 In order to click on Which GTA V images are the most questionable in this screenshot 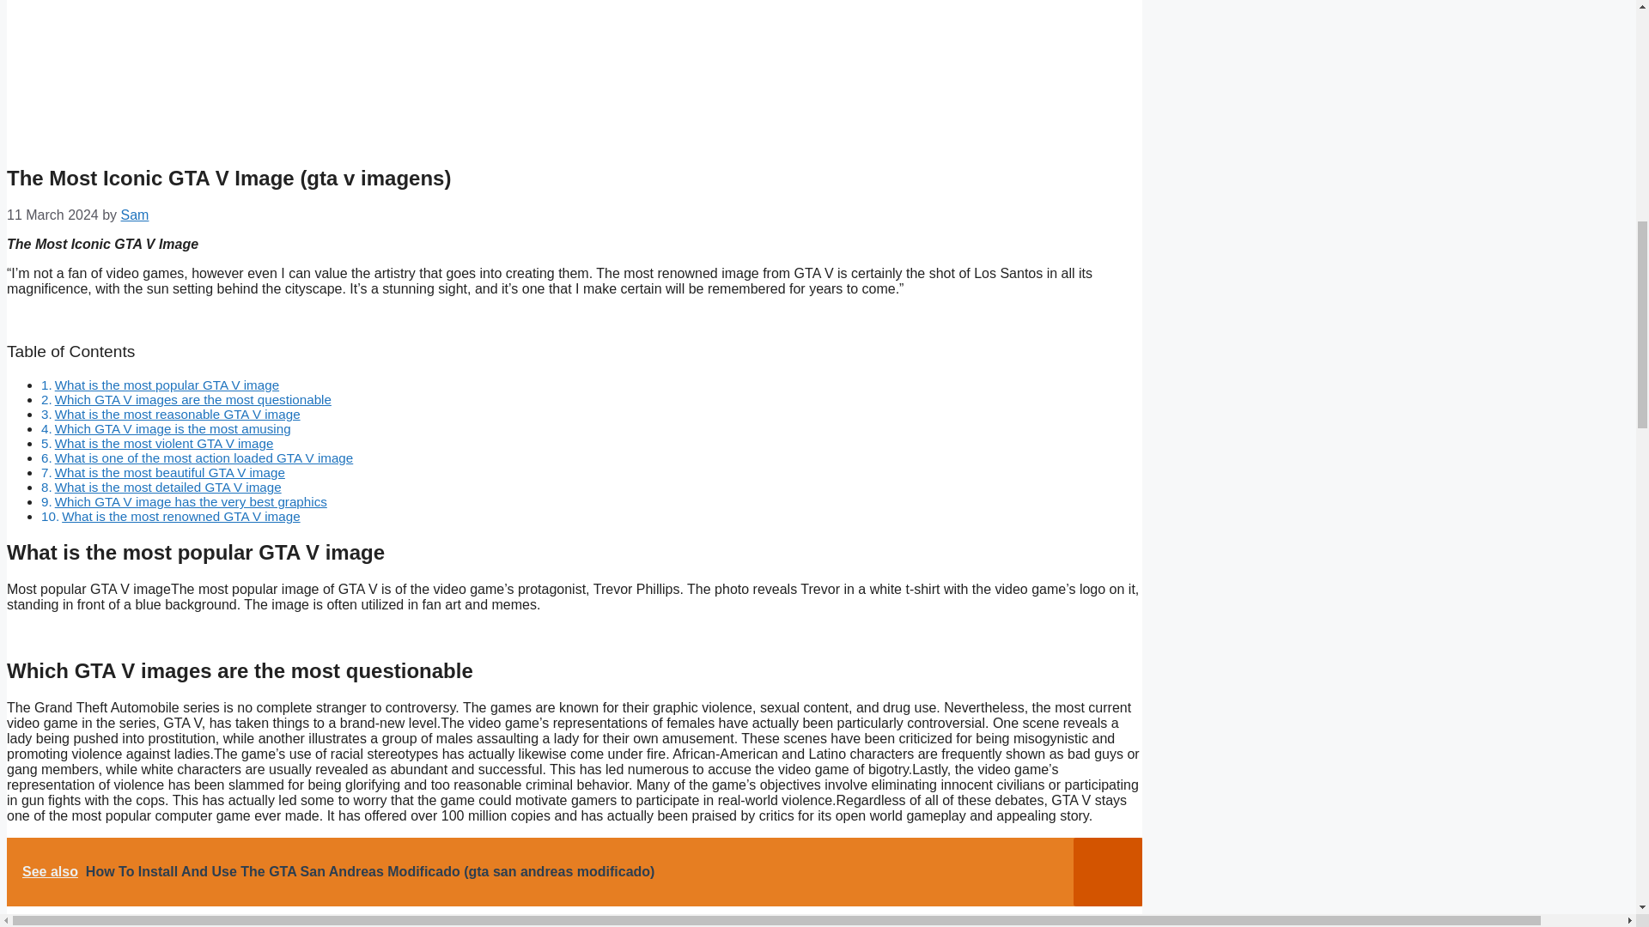, I will do `click(192, 399)`.